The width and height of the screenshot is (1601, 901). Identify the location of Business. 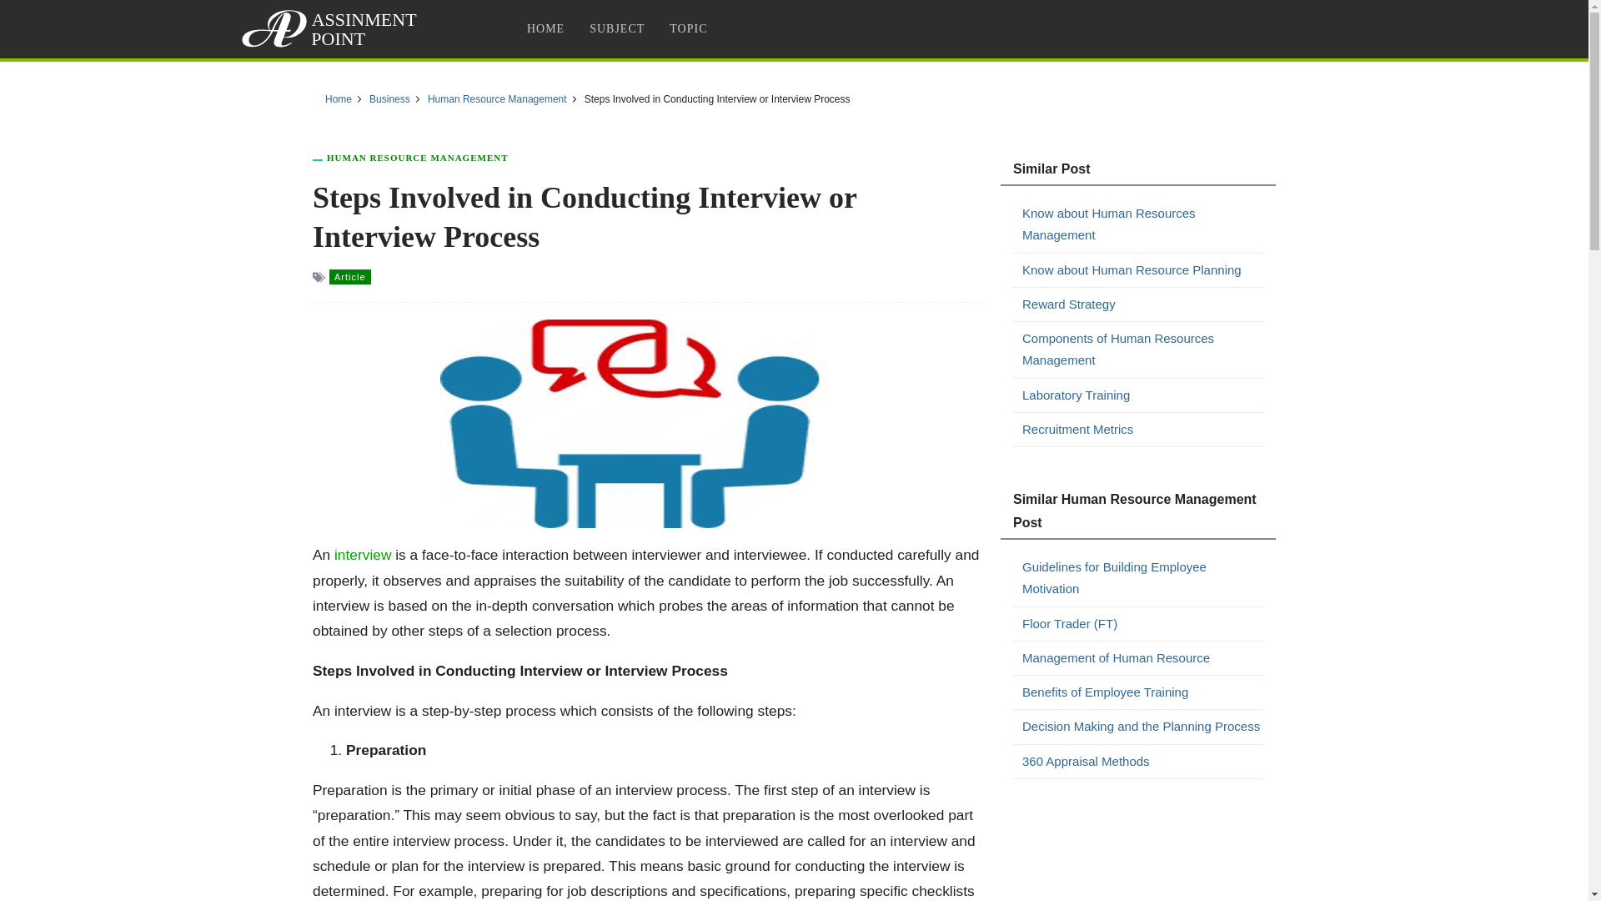
(389, 99).